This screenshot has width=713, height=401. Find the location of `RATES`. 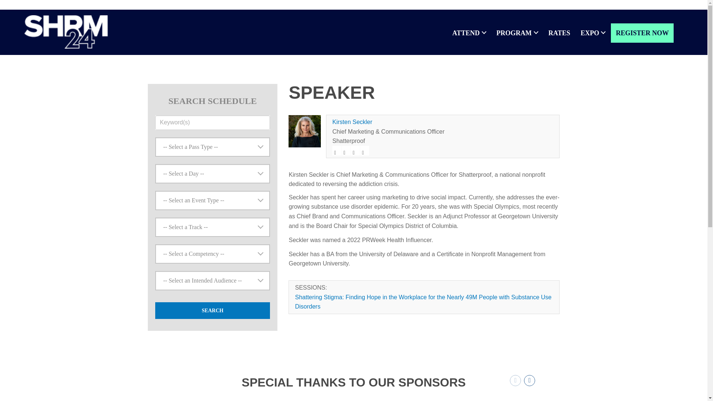

RATES is located at coordinates (559, 33).